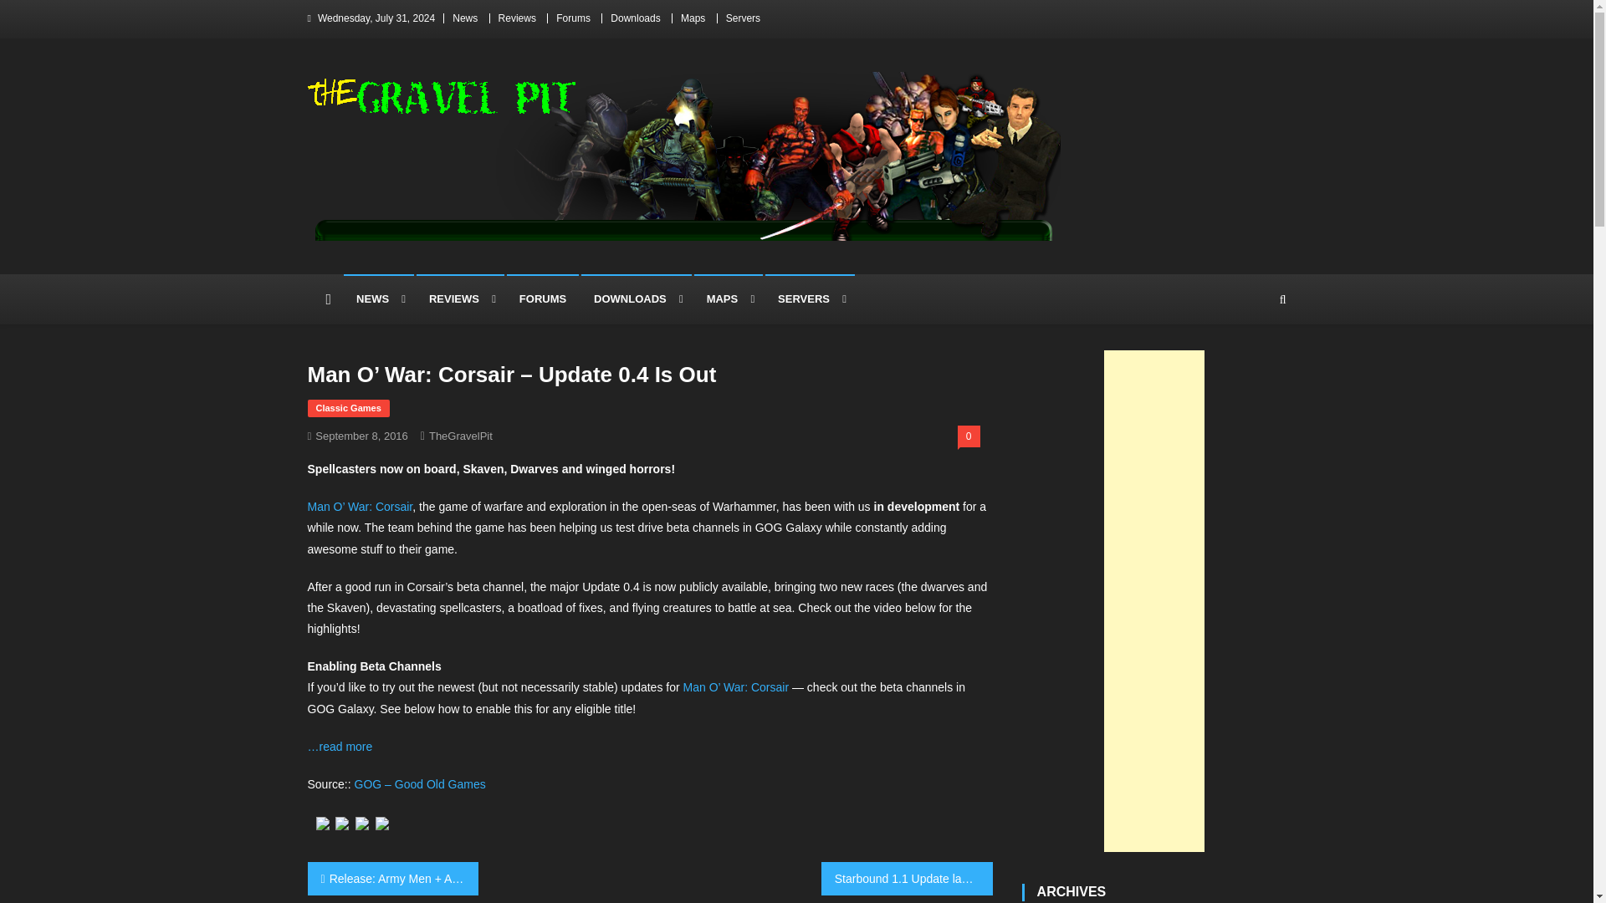 The image size is (1606, 903). Describe the element at coordinates (573, 18) in the screenshot. I see `Forums` at that location.